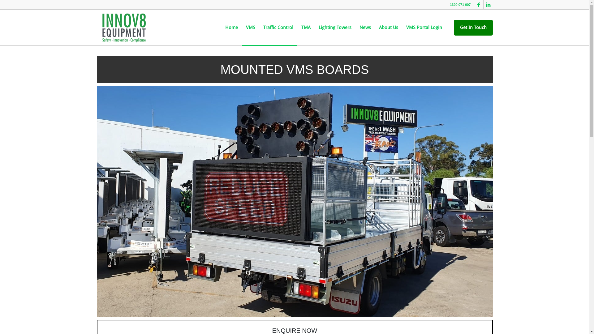  I want to click on News, so click(365, 28).